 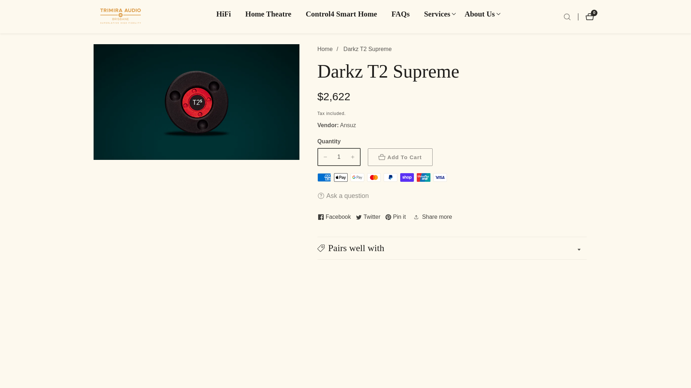 I want to click on Apple Pay, so click(x=368, y=217).